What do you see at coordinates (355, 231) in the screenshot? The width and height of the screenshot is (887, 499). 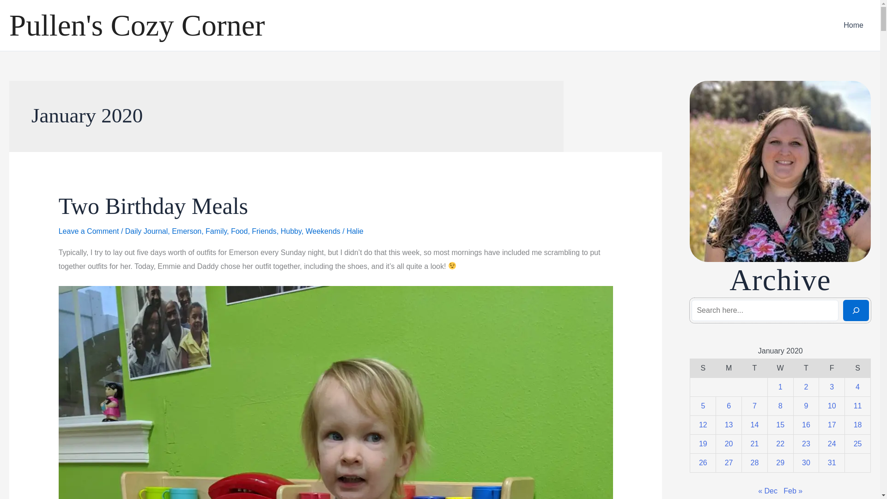 I see `Halie` at bounding box center [355, 231].